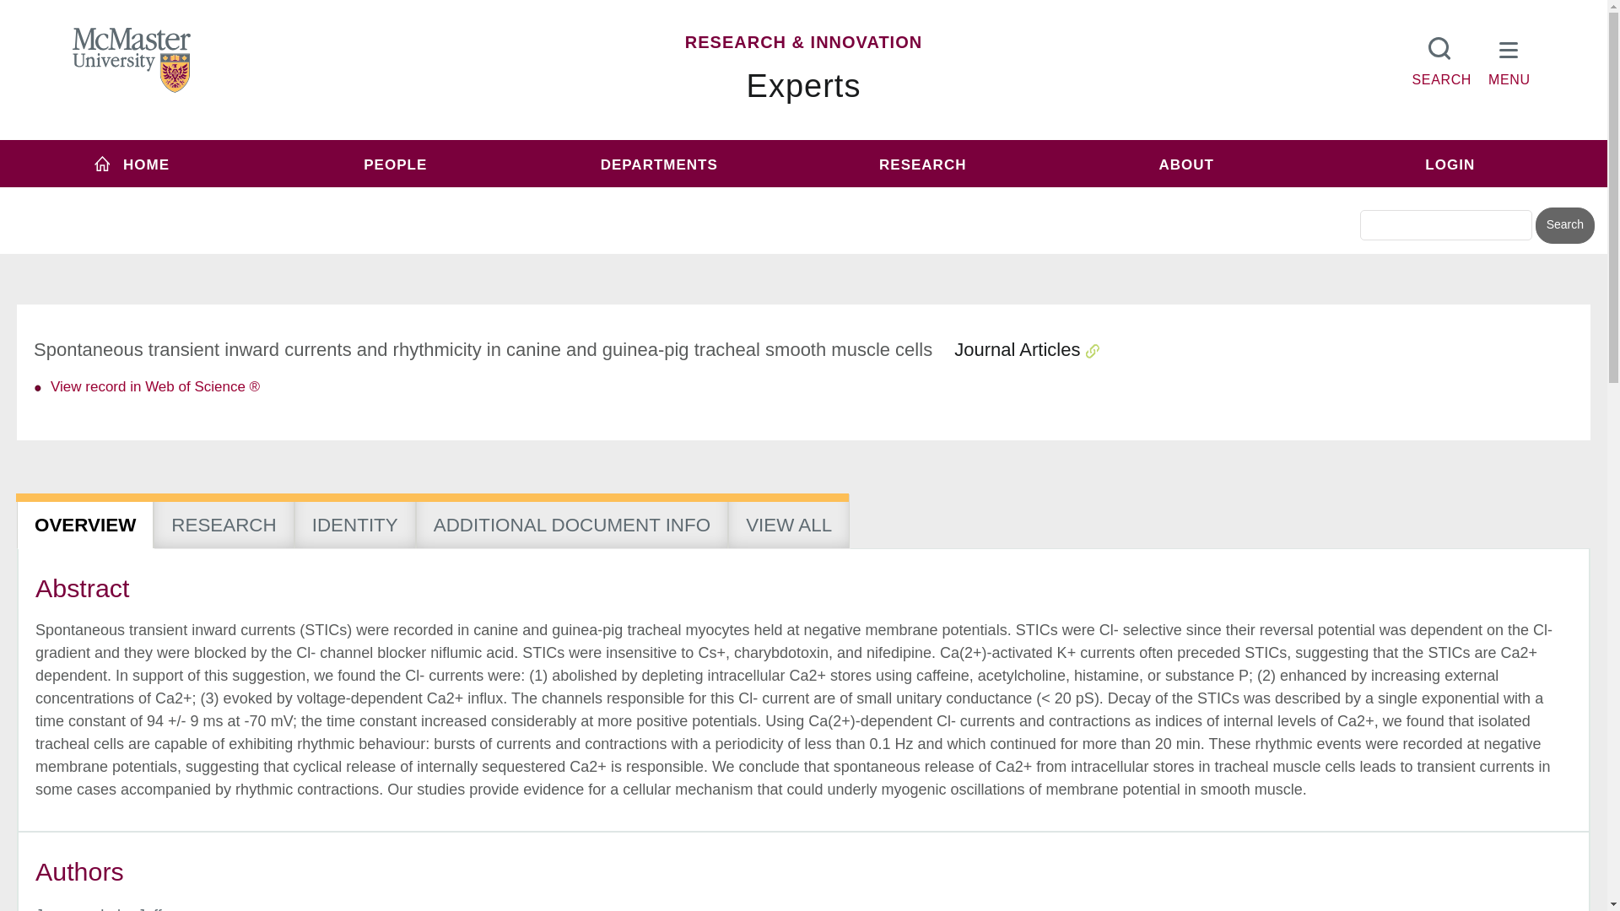  What do you see at coordinates (922, 164) in the screenshot?
I see `Research menu item` at bounding box center [922, 164].